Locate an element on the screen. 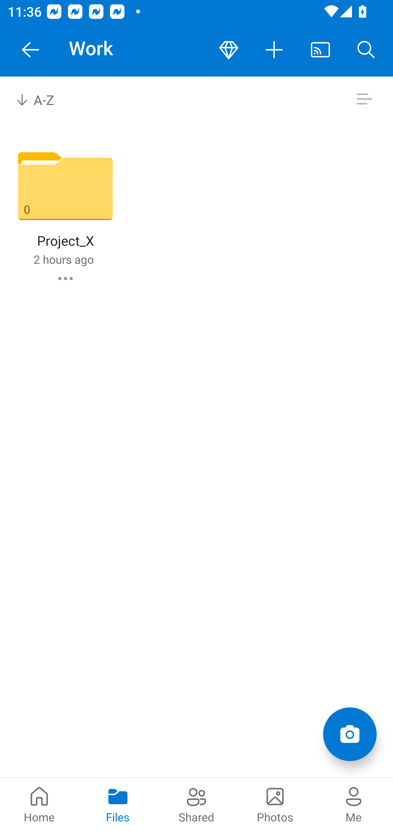 This screenshot has height=831, width=393. A-Z Sort by combo box, sort by name, A to Z is located at coordinates (43, 99).